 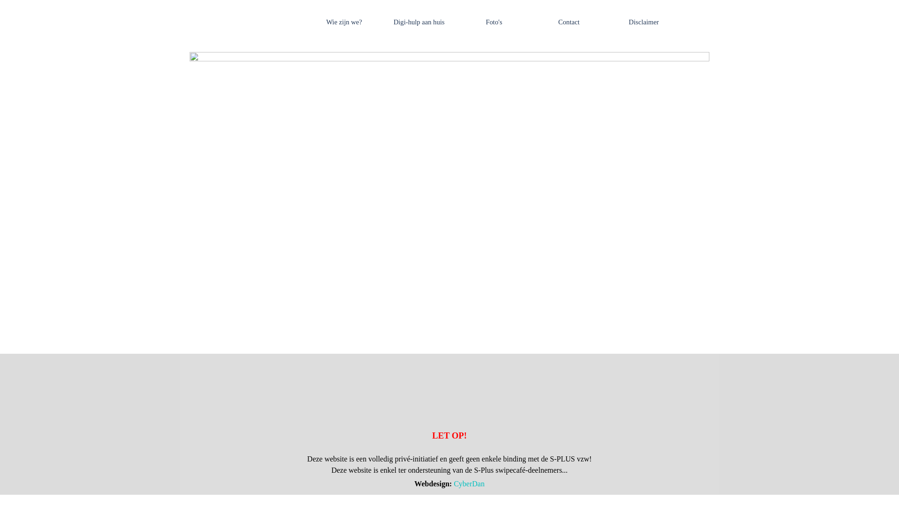 I want to click on Wie zijn we?, so click(x=344, y=22).